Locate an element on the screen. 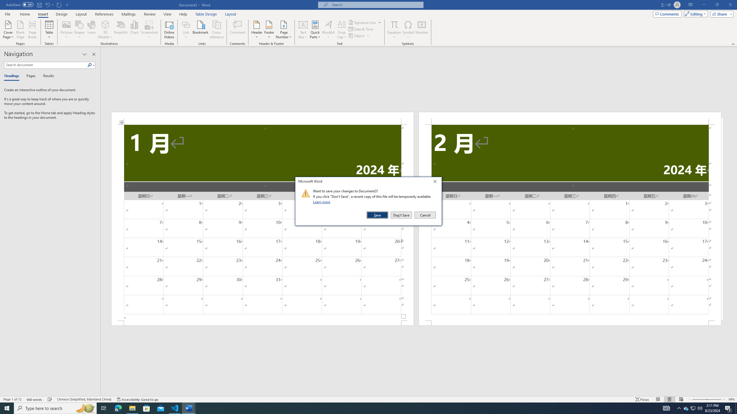  Footer -Section 1- is located at coordinates (263, 323).